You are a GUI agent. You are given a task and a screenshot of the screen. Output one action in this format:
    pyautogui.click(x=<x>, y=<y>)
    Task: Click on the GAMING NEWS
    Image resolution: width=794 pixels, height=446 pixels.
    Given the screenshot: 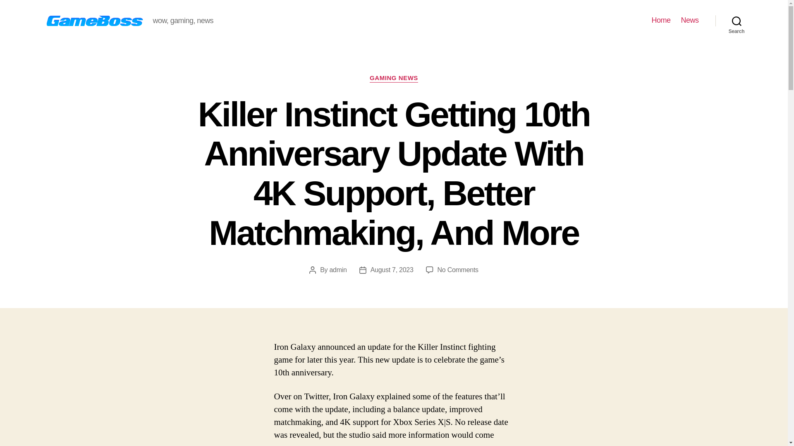 What is the action you would take?
    pyautogui.click(x=394, y=78)
    